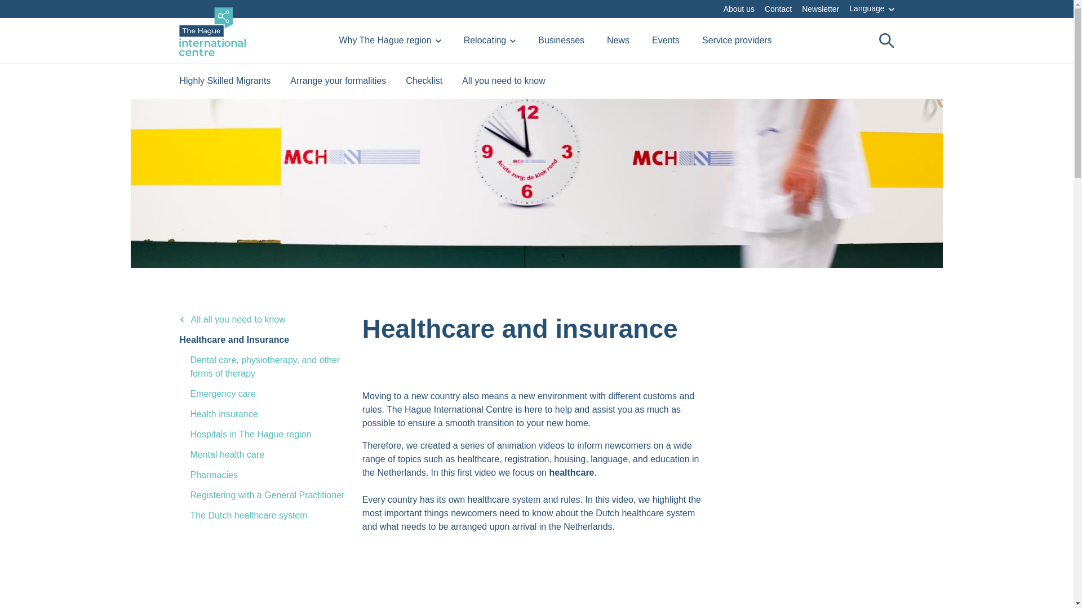 This screenshot has width=1082, height=608. I want to click on Businesses, so click(561, 40).